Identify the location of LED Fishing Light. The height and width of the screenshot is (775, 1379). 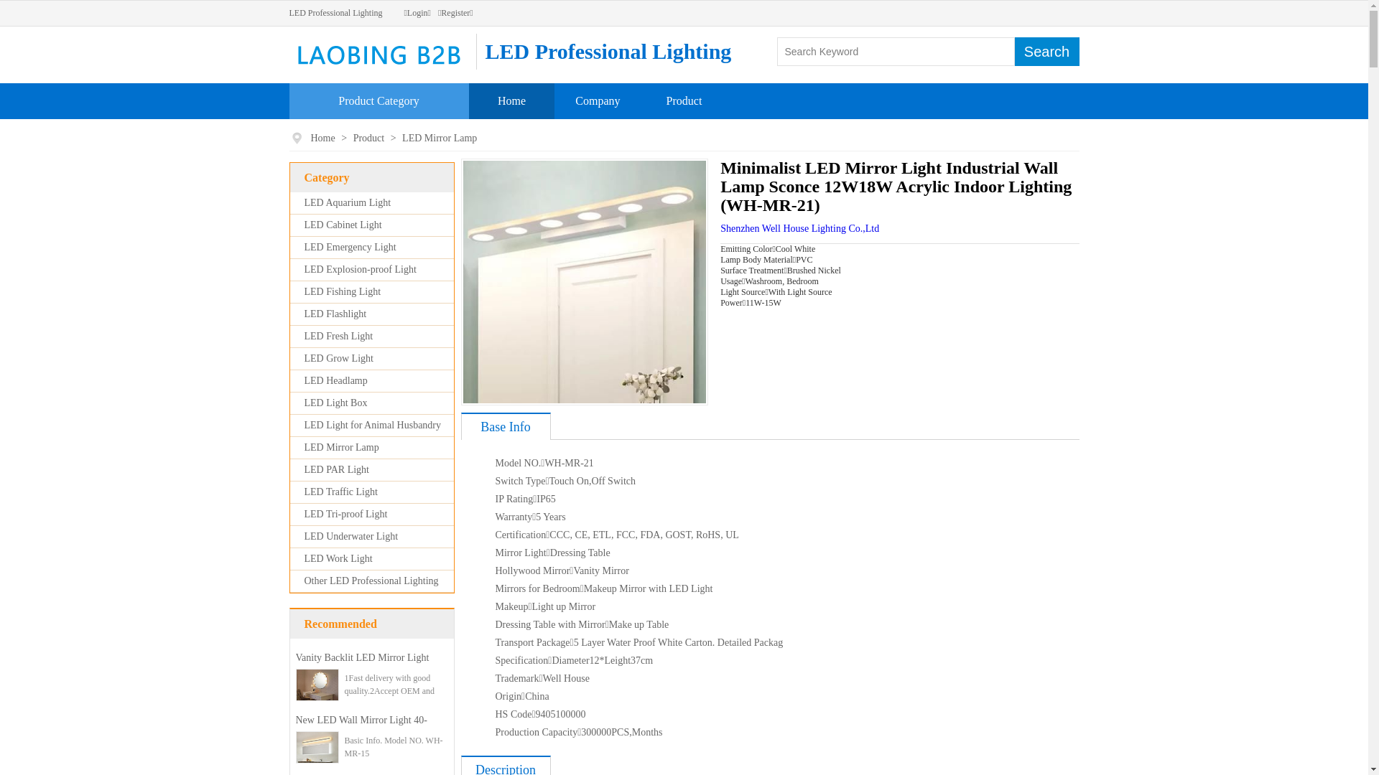
(343, 291).